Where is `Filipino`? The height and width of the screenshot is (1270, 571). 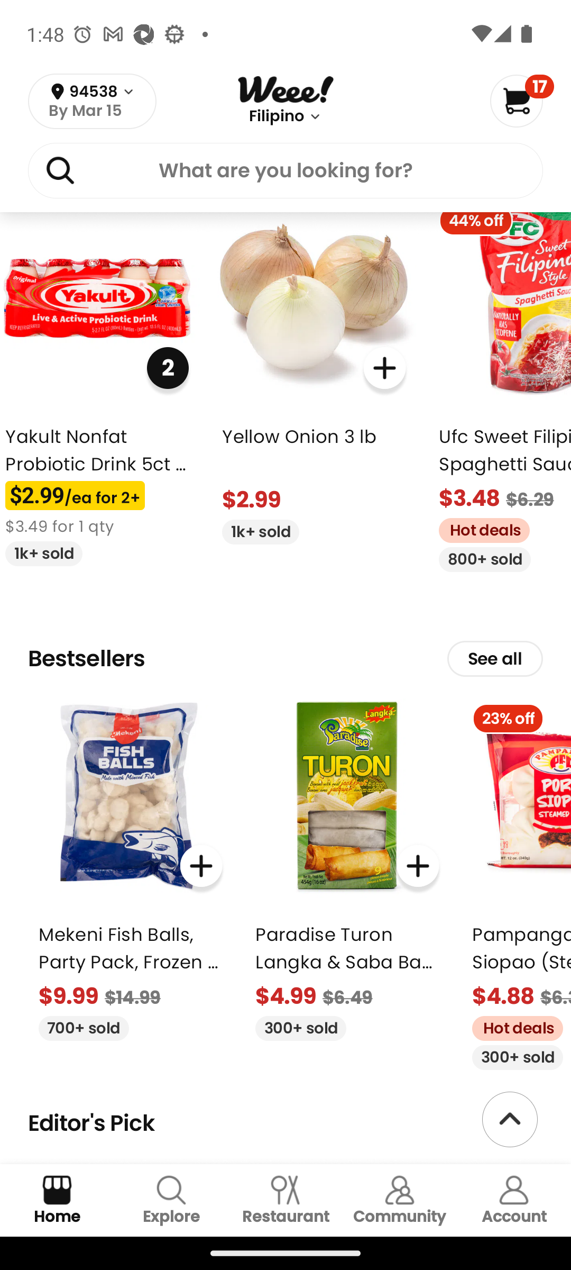
Filipino is located at coordinates (276, 116).